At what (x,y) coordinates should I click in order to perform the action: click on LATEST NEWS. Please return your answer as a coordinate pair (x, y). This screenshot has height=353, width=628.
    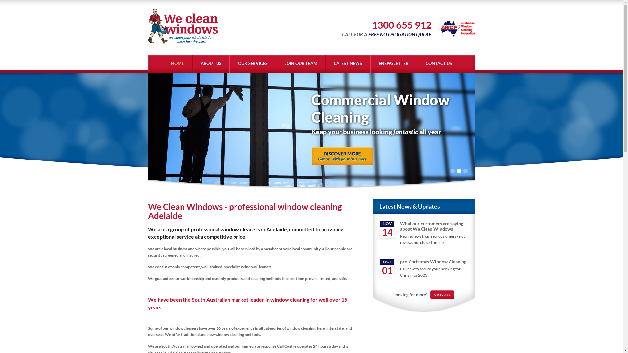
    Looking at the image, I should click on (348, 63).